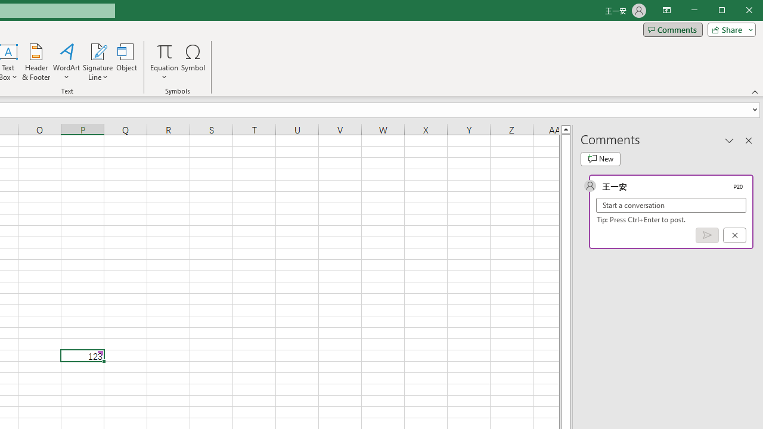  What do you see at coordinates (127, 62) in the screenshot?
I see `Object...` at bounding box center [127, 62].